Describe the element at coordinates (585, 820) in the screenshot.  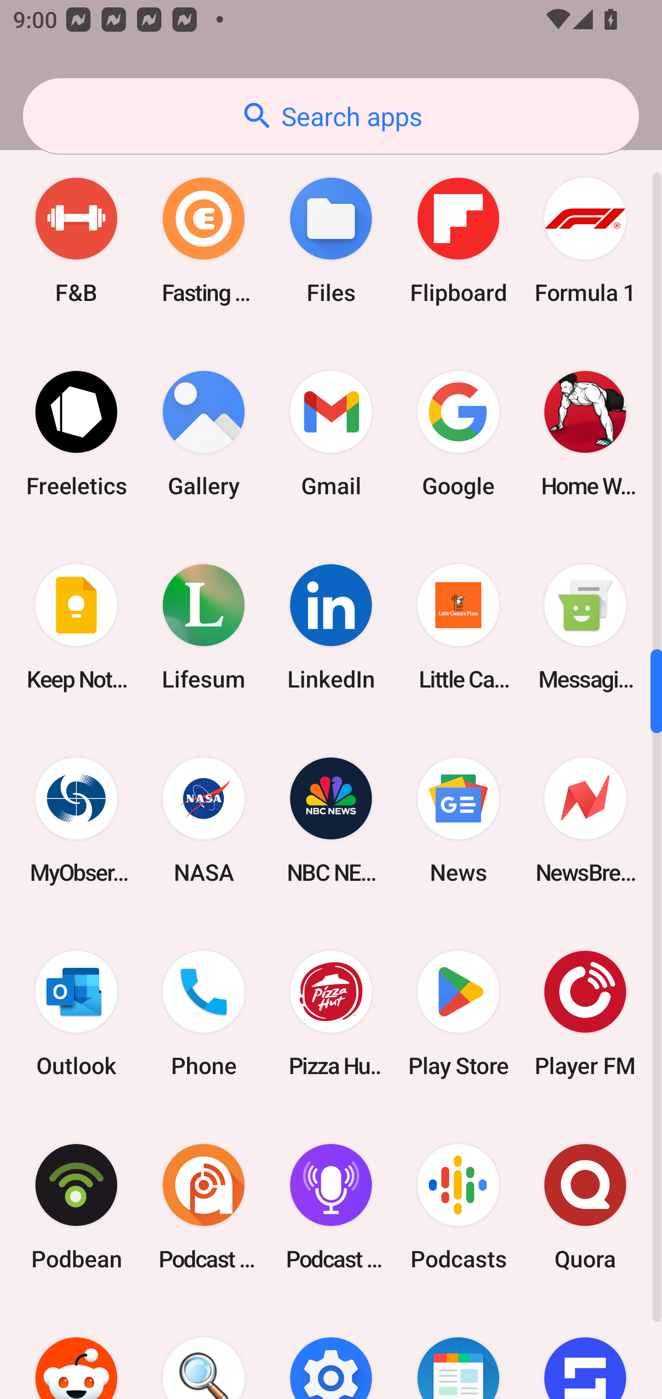
I see `NewsBreak` at that location.